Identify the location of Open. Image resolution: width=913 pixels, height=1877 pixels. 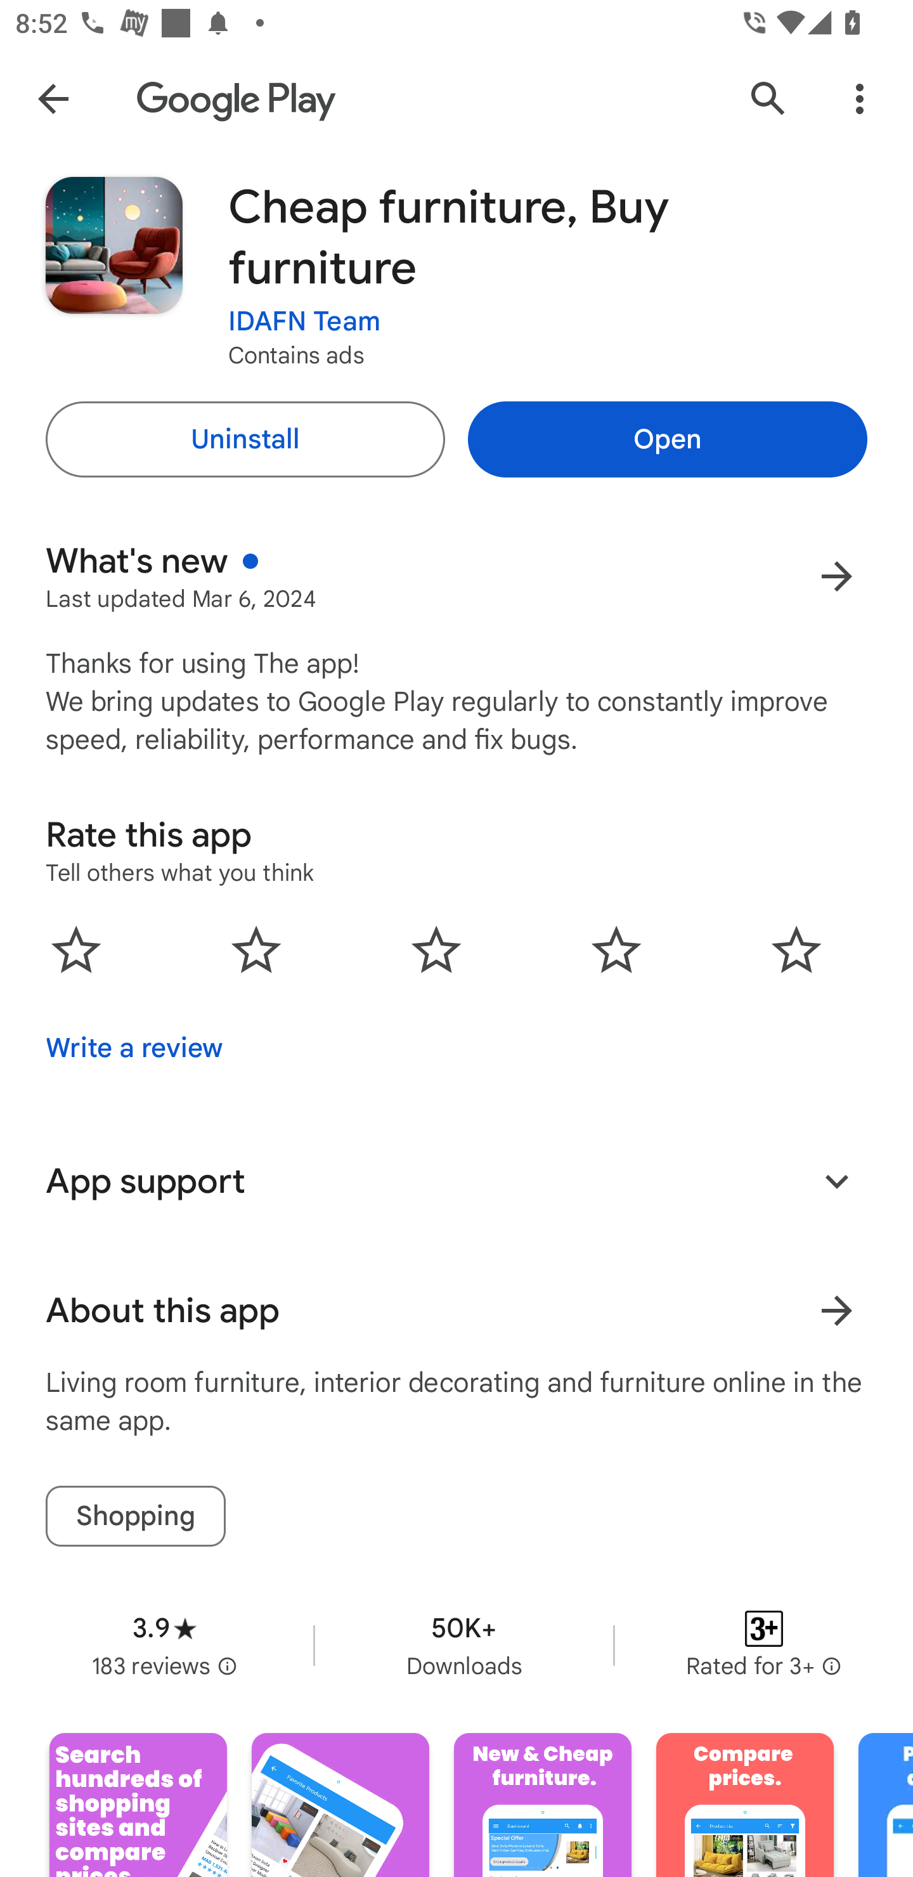
(667, 439).